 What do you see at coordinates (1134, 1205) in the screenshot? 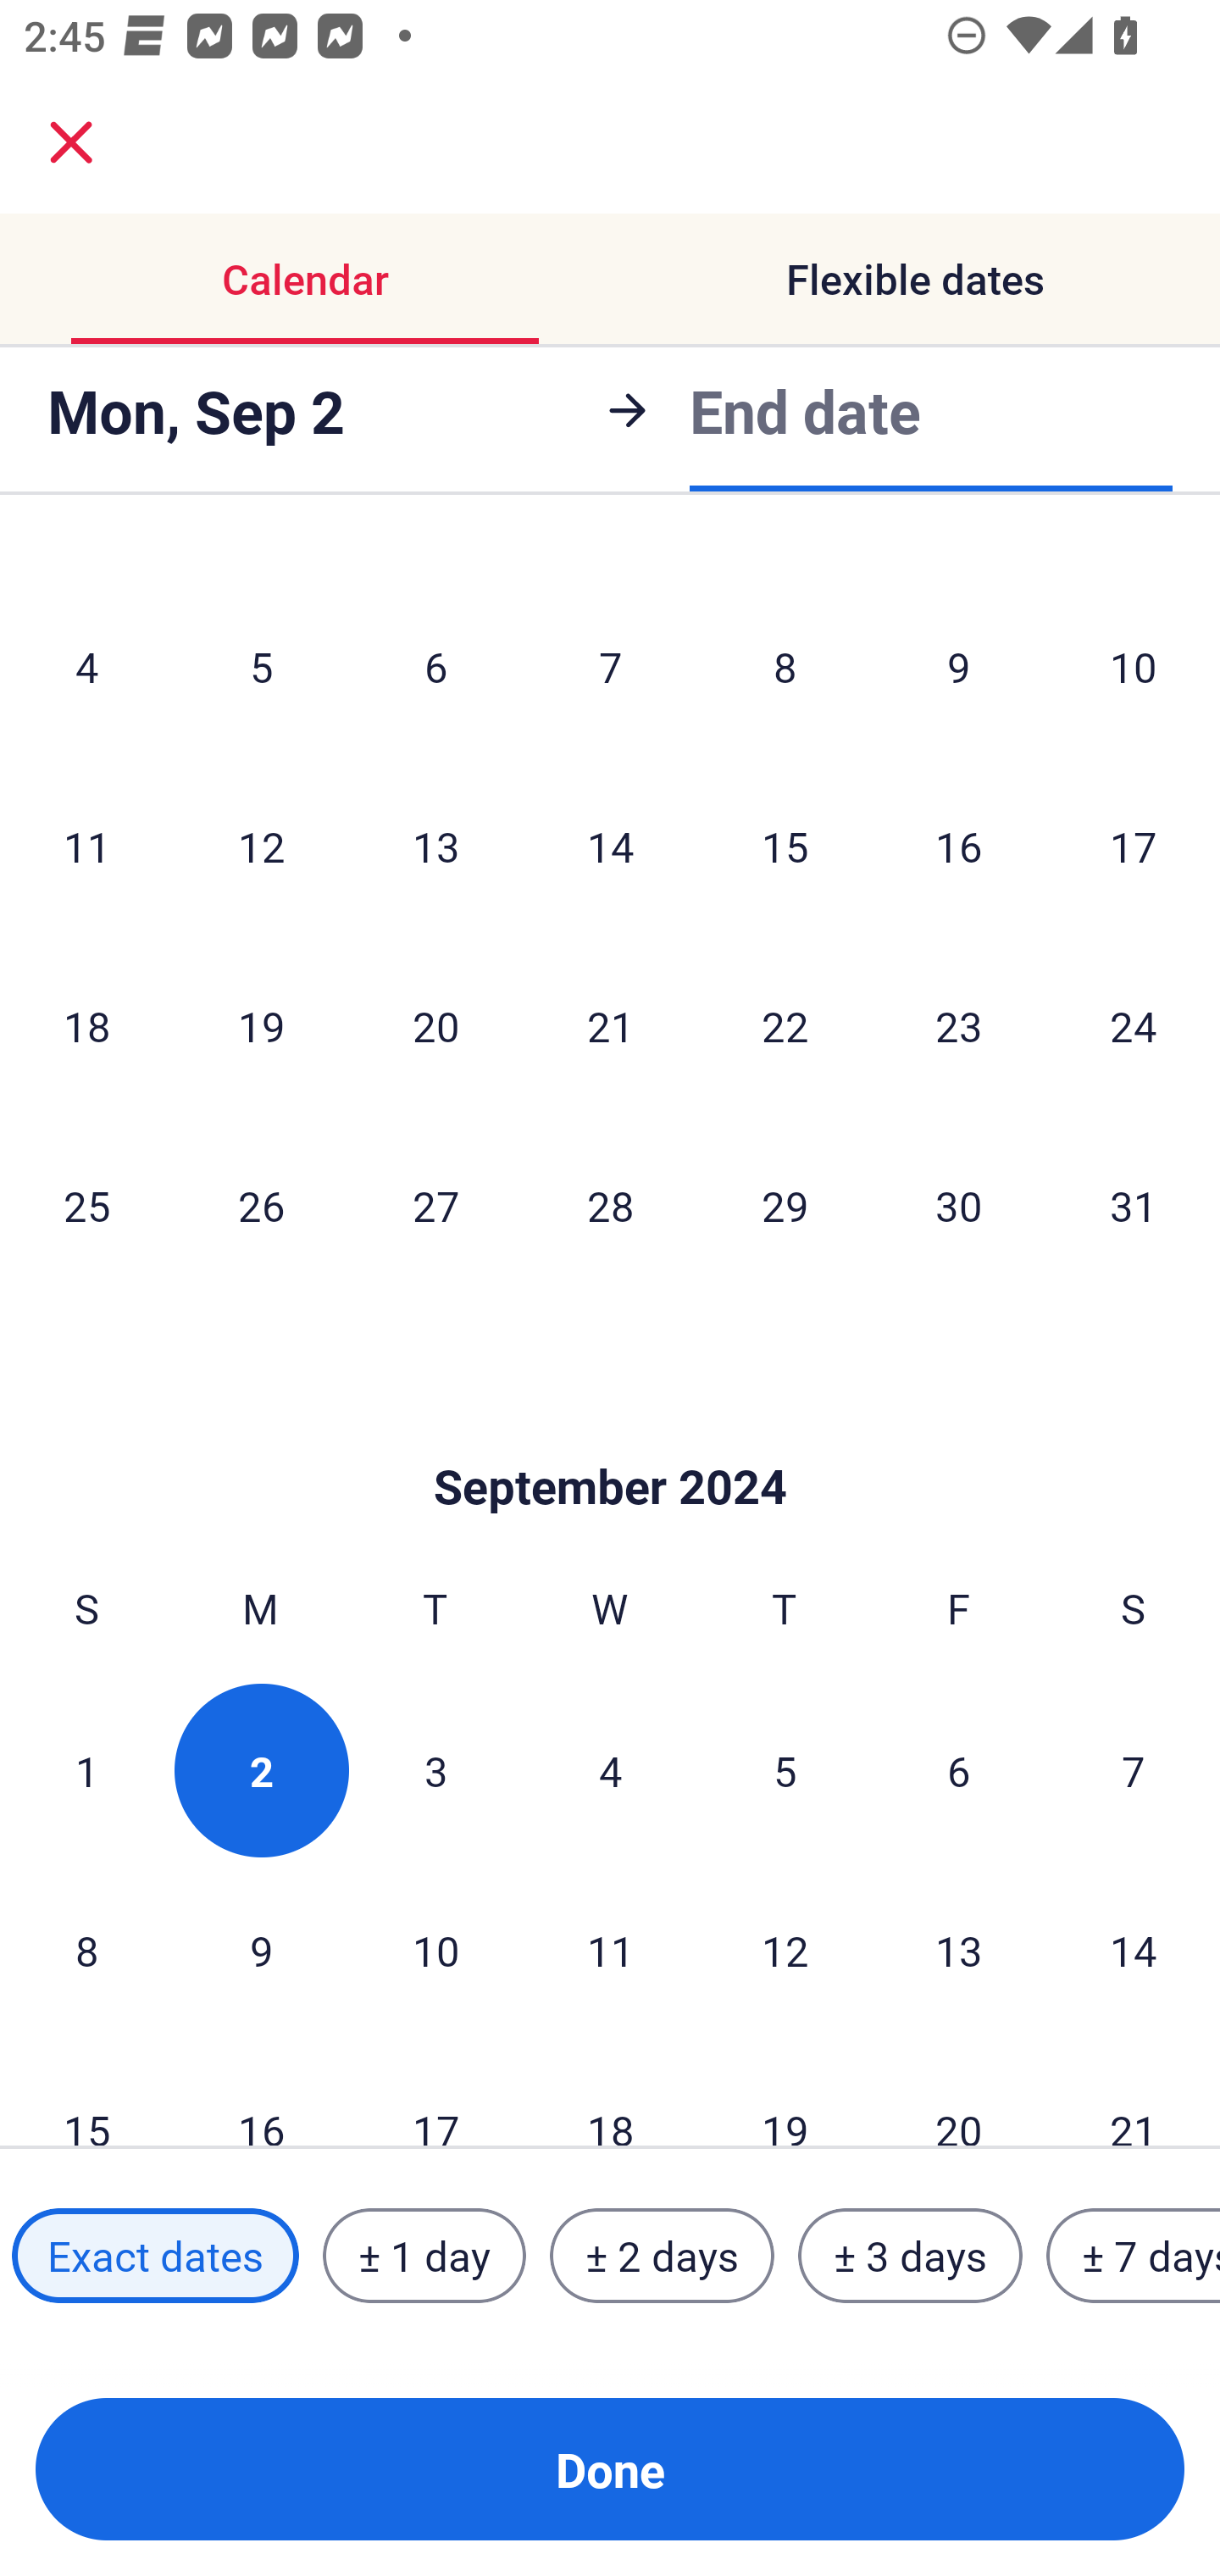
I see `31 Saturday, August 31, 2024` at bounding box center [1134, 1205].